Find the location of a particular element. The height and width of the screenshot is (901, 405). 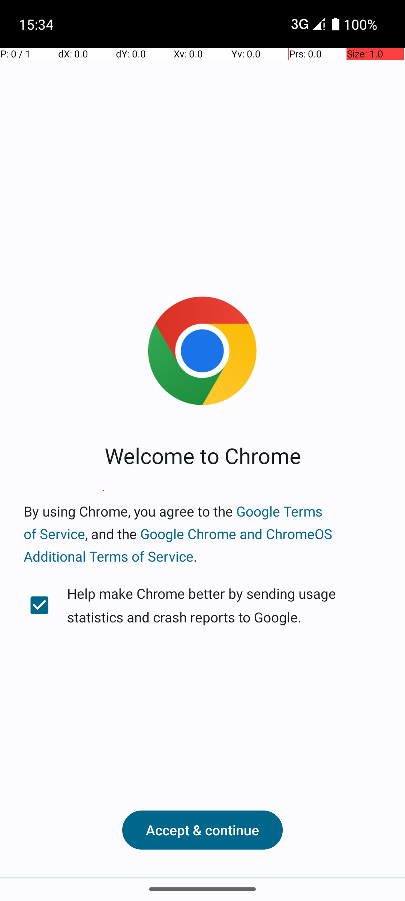

Help make Chrome better by sending usage statistics and crash reports to Google. is located at coordinates (202, 605).